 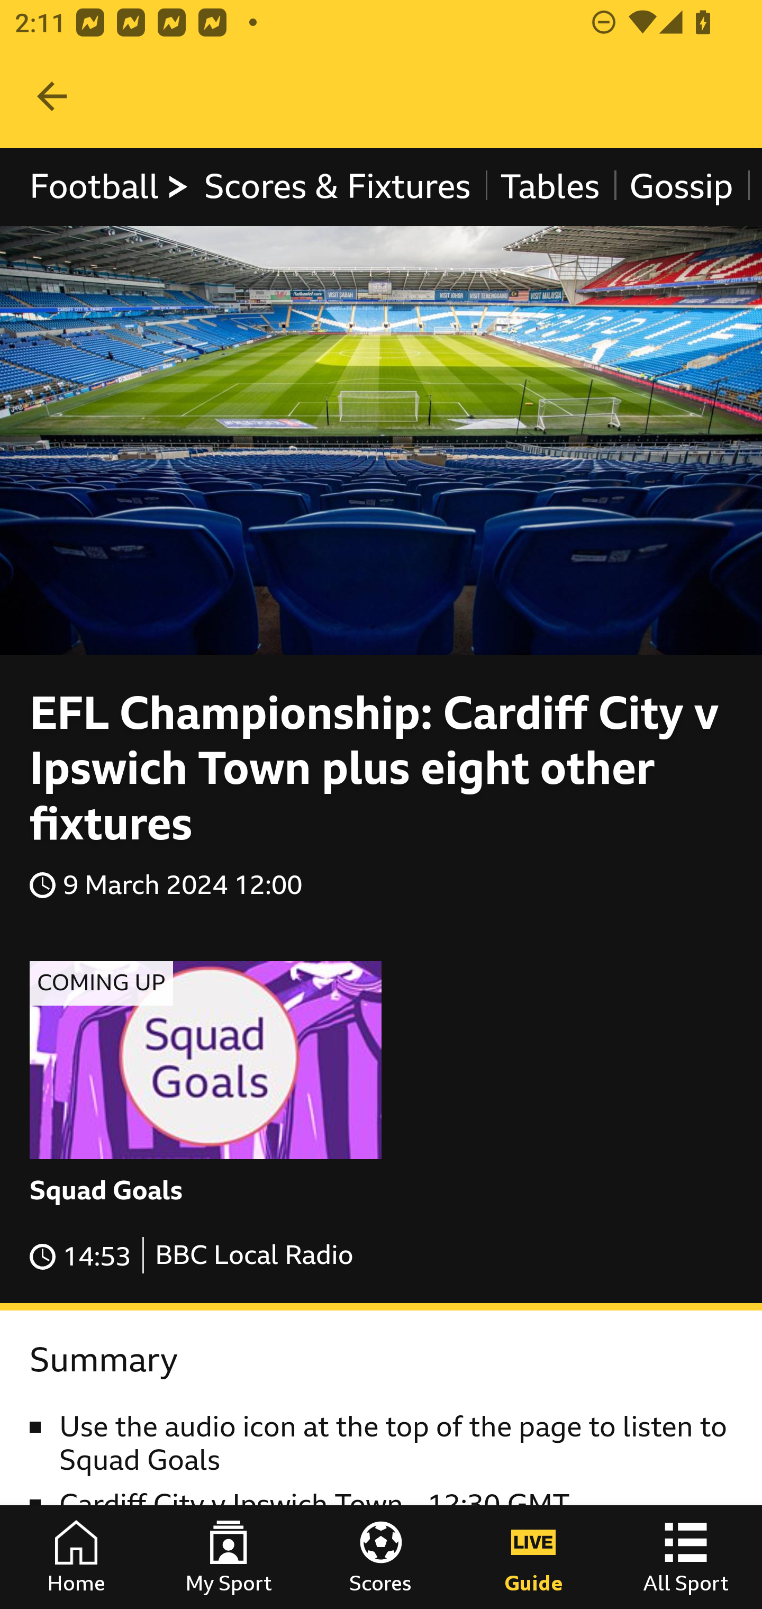 What do you see at coordinates (381, 1557) in the screenshot?
I see `Scores` at bounding box center [381, 1557].